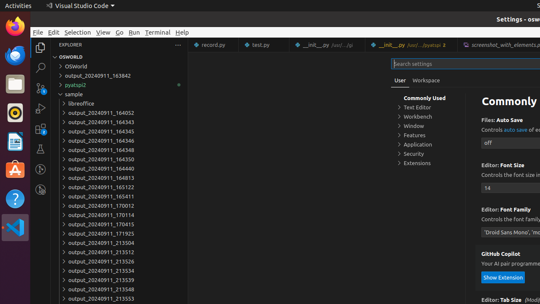 The width and height of the screenshot is (540, 304). Describe the element at coordinates (119, 187) in the screenshot. I see `output_20240911_165122` at that location.